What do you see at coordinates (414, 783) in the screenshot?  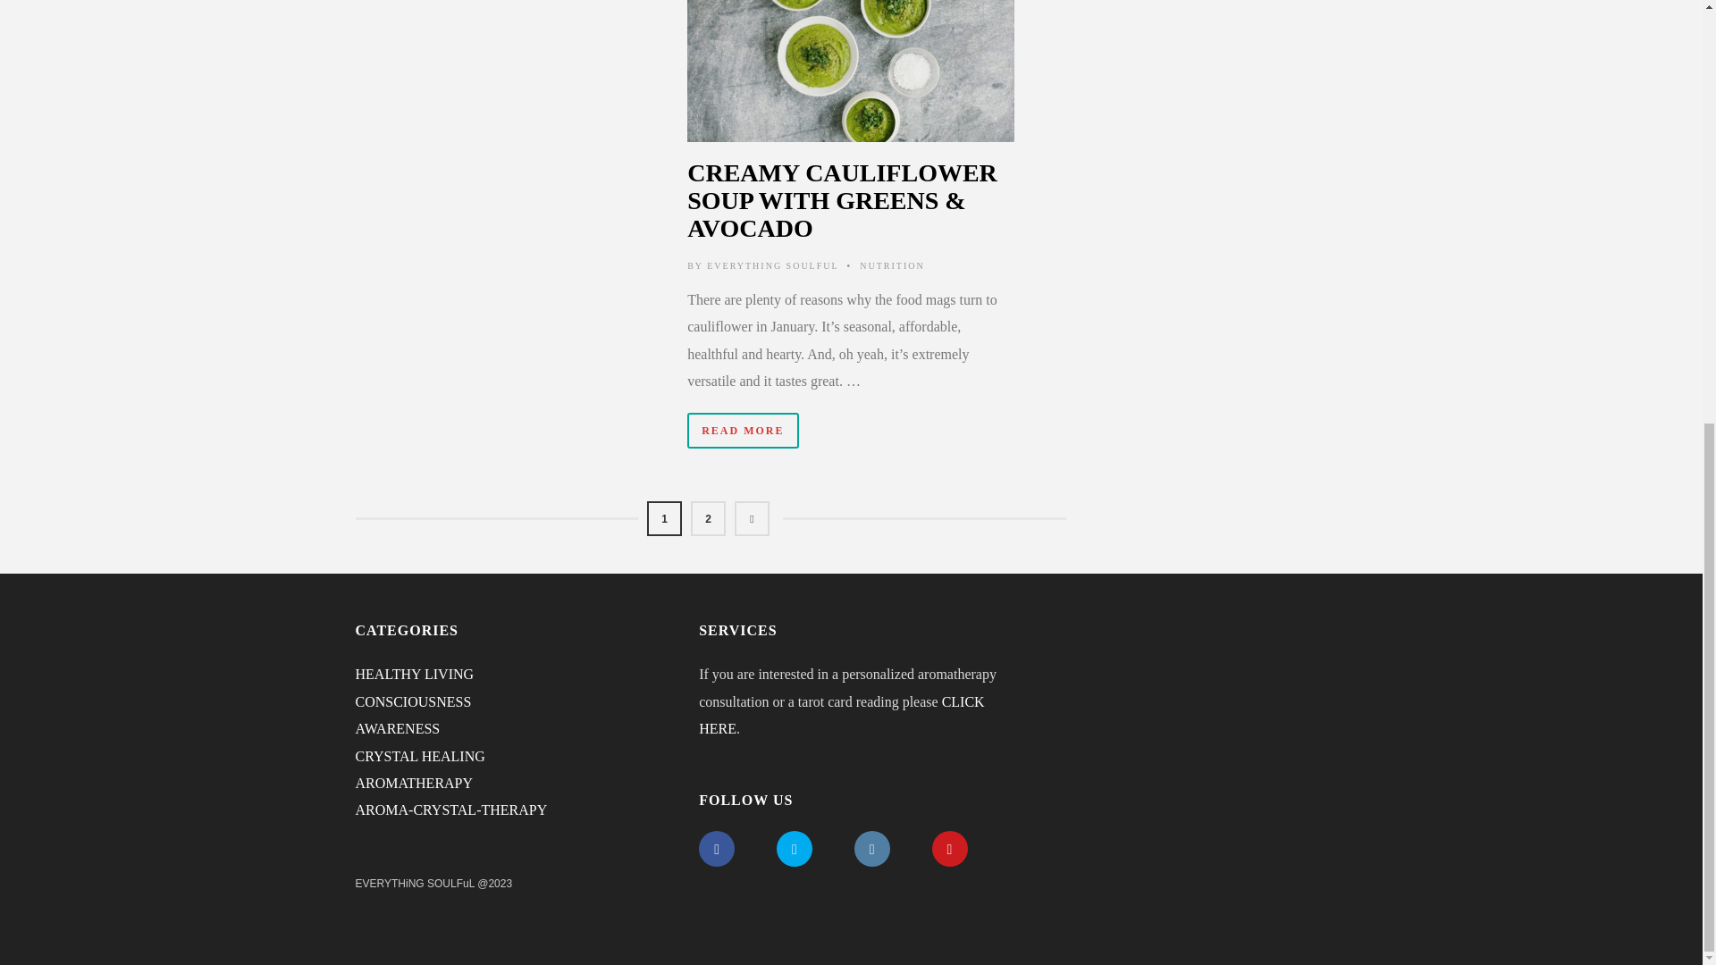 I see `AROMATHERAPY` at bounding box center [414, 783].